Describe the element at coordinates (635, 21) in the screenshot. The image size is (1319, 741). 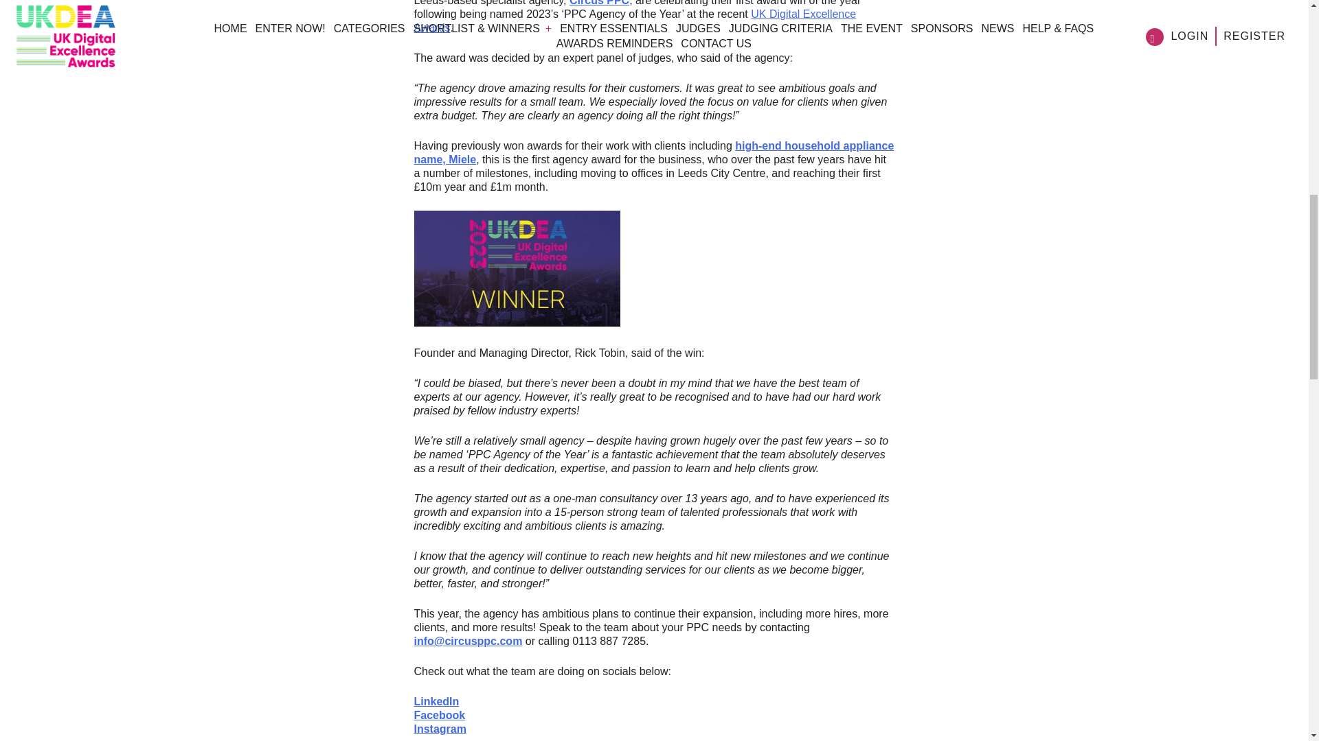
I see `UK Digital Excellence Awards` at that location.